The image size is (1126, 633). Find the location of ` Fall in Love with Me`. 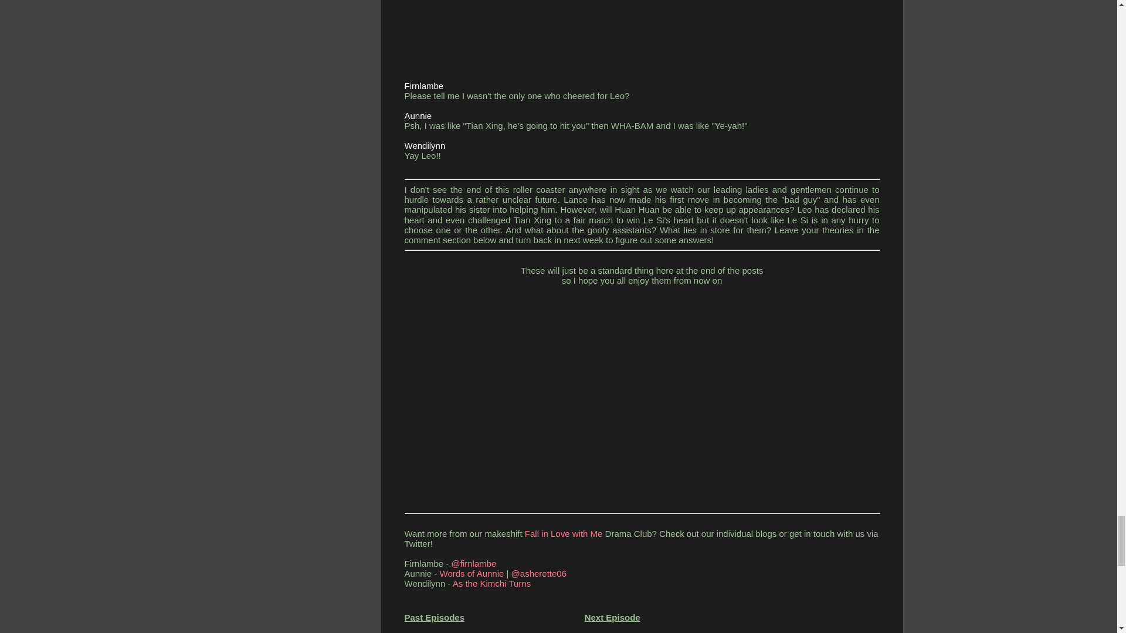

 Fall in Love with Me is located at coordinates (562, 533).